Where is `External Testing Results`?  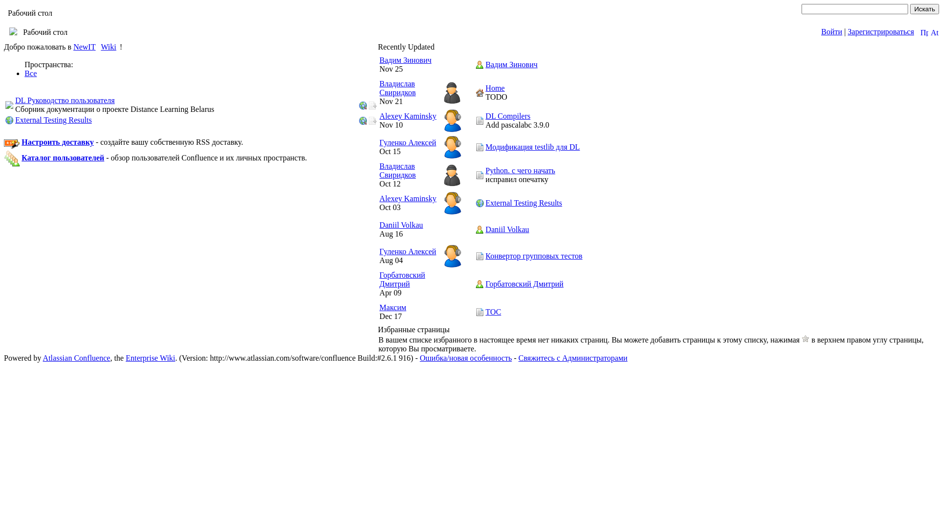 External Testing Results is located at coordinates (479, 203).